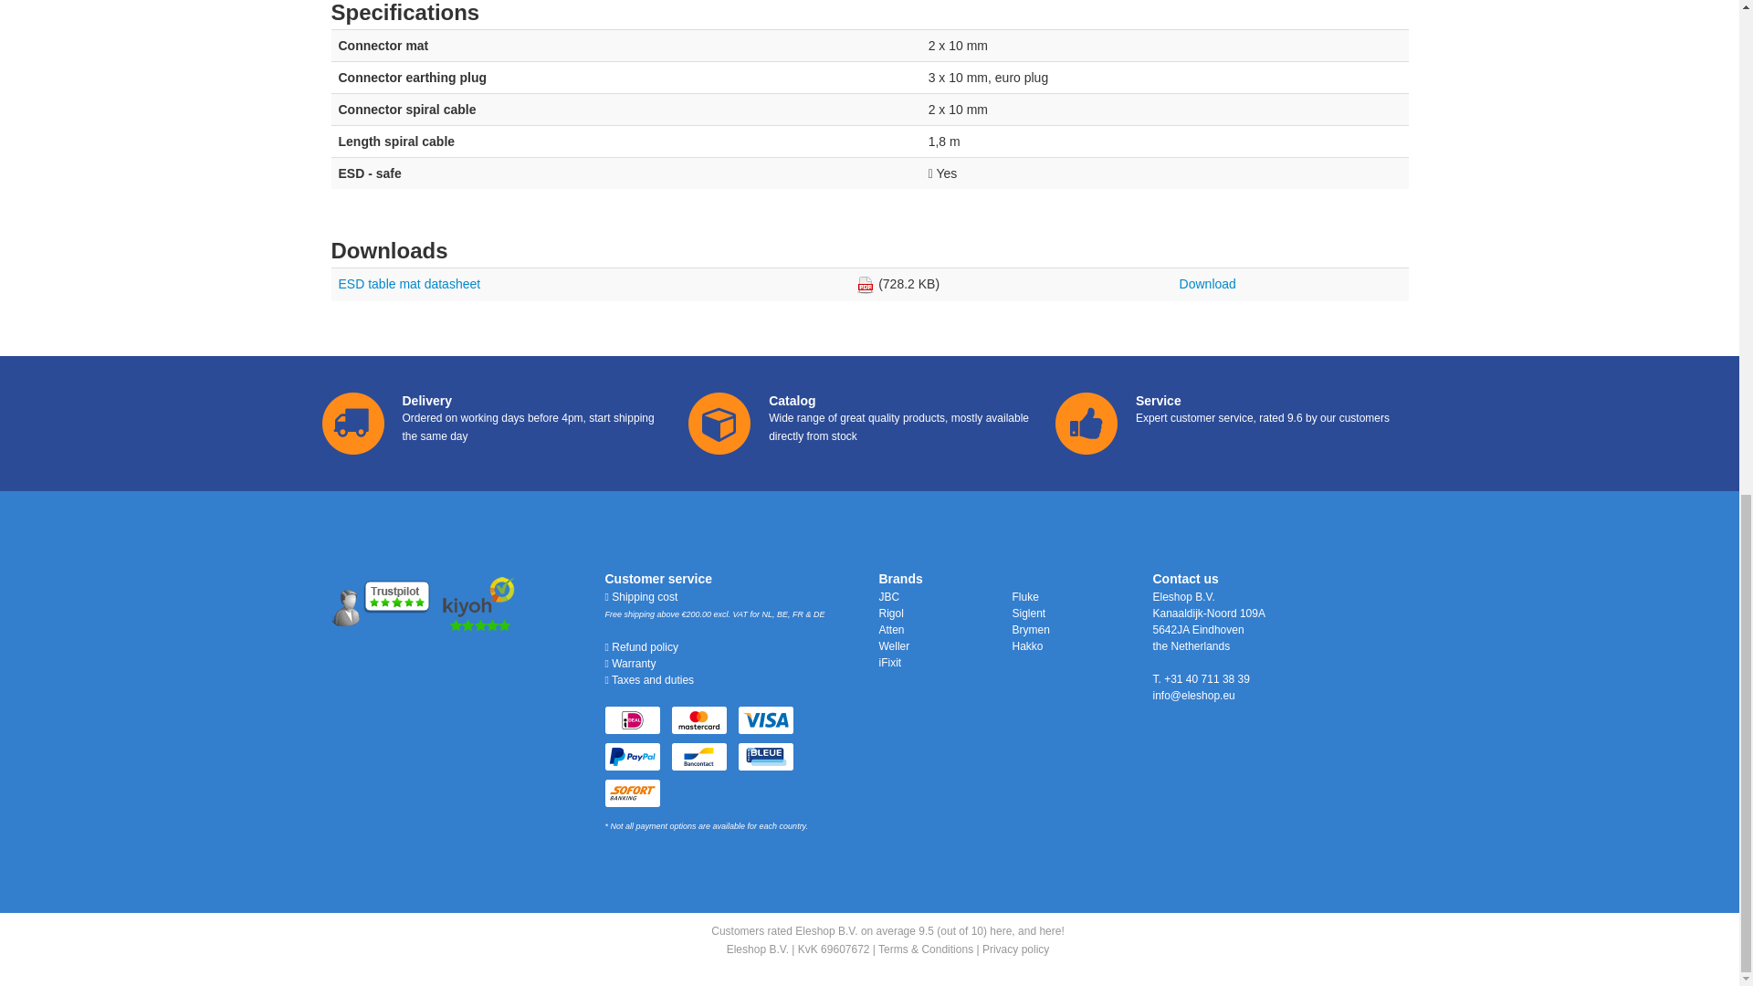  Describe the element at coordinates (866, 285) in the screenshot. I see `pdf` at that location.